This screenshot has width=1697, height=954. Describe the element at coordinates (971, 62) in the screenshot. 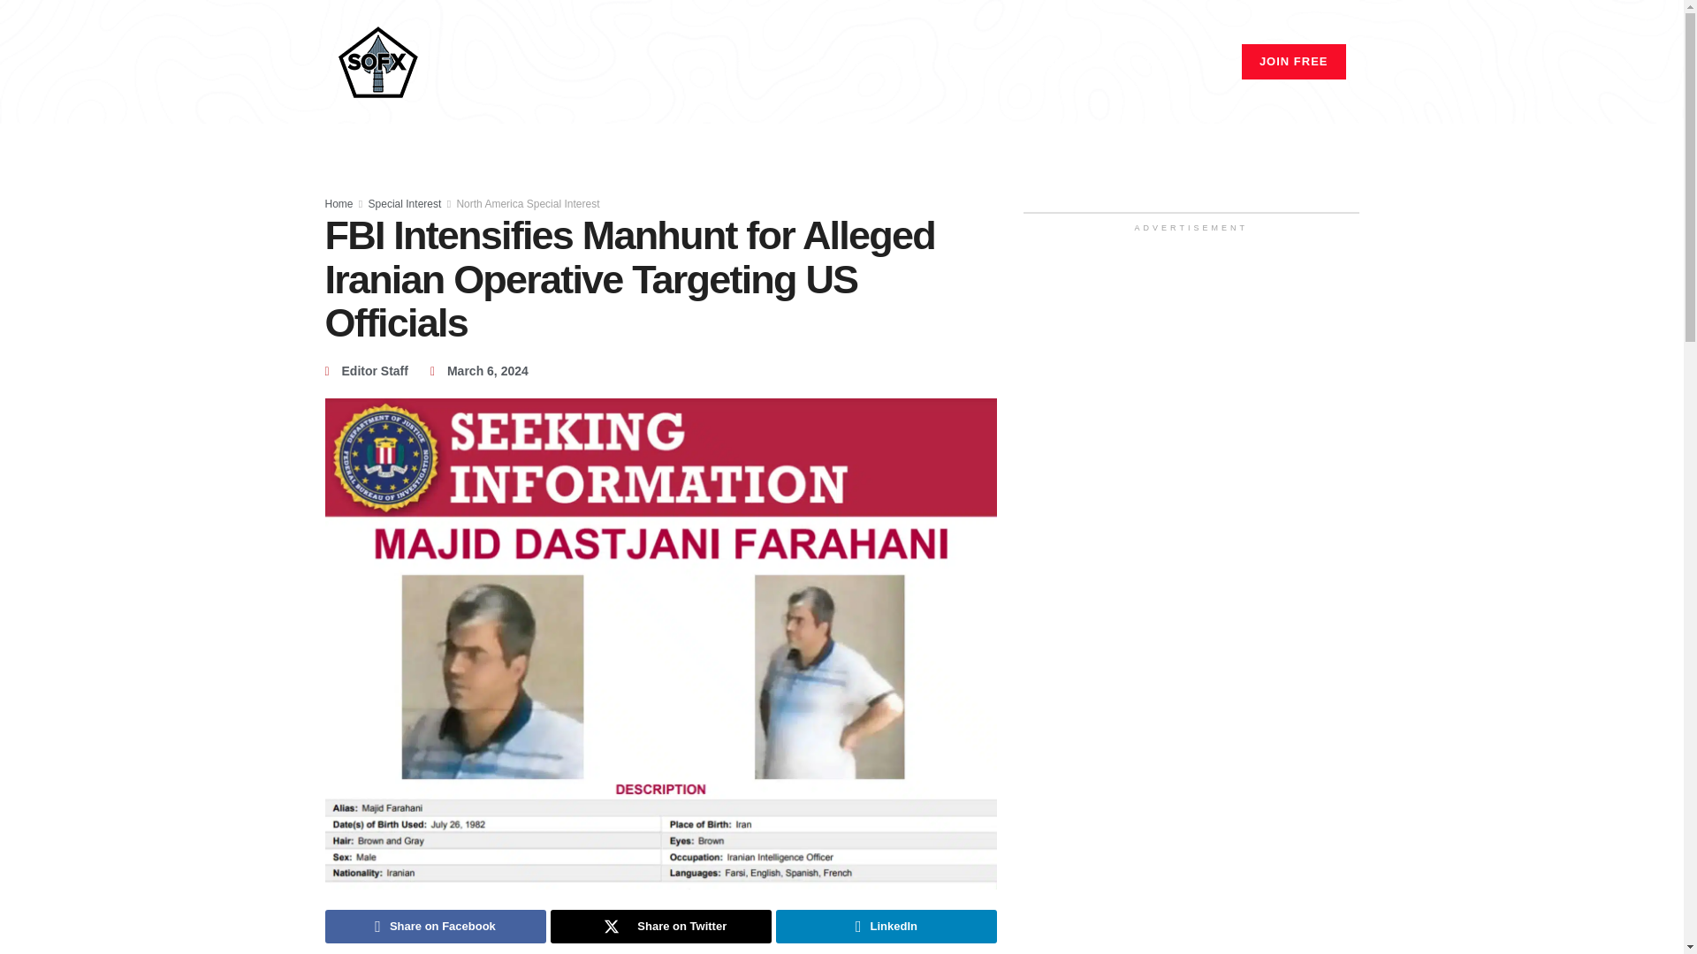

I see `Market` at that location.